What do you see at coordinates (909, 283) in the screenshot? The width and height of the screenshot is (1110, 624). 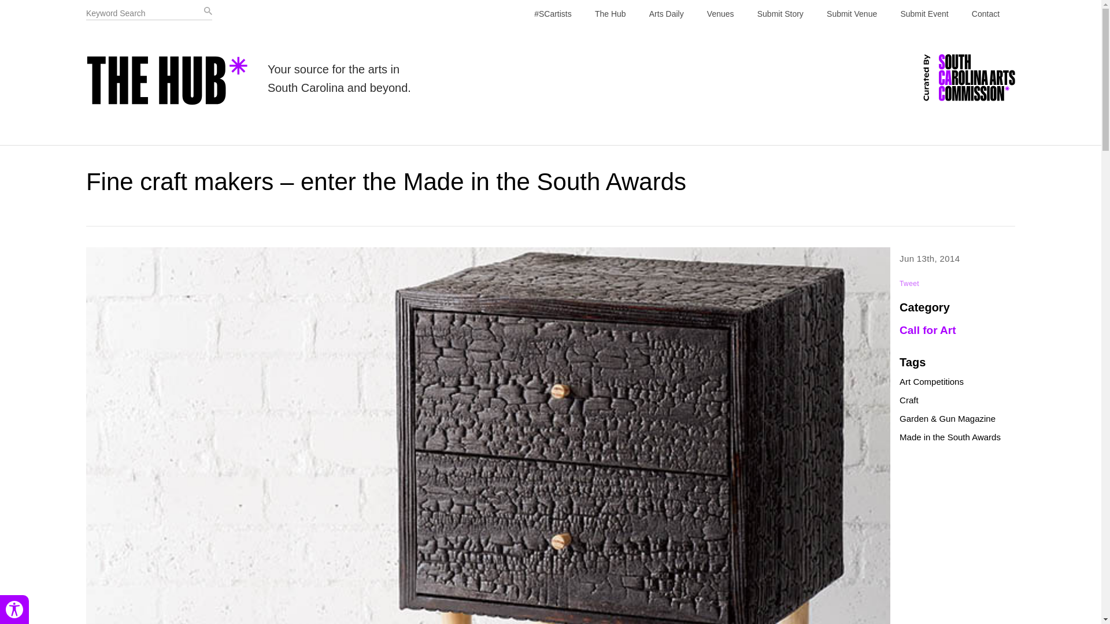 I see `Tweet` at bounding box center [909, 283].